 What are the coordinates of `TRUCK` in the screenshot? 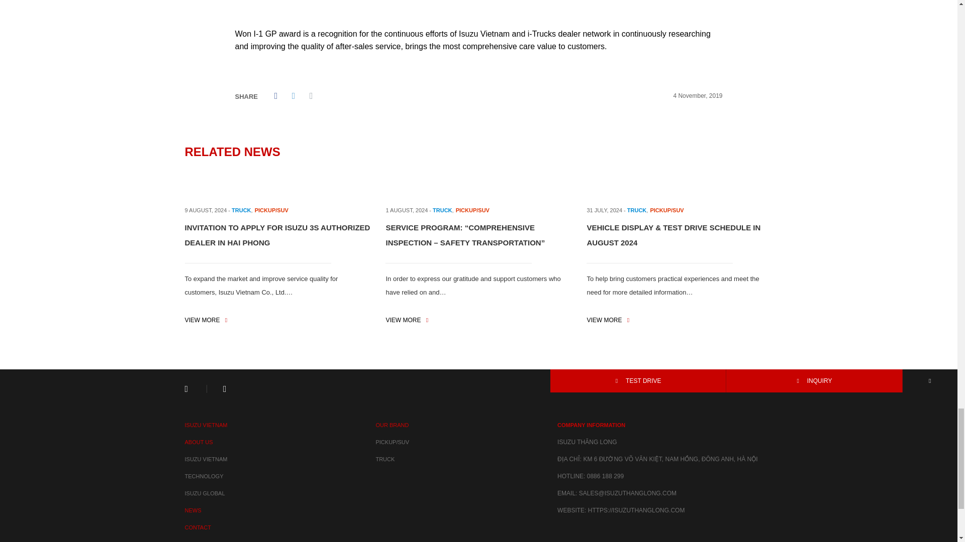 It's located at (241, 210).